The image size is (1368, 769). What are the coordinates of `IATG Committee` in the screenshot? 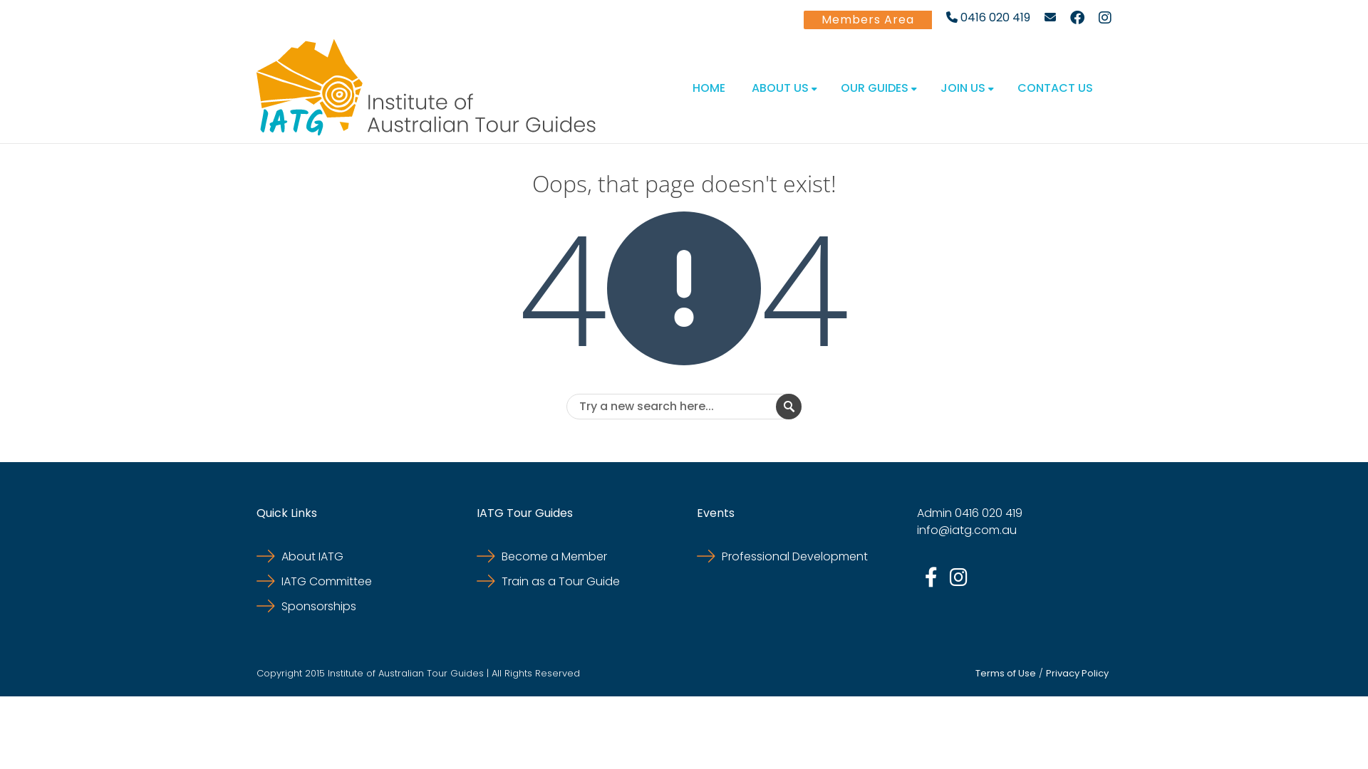 It's located at (314, 581).